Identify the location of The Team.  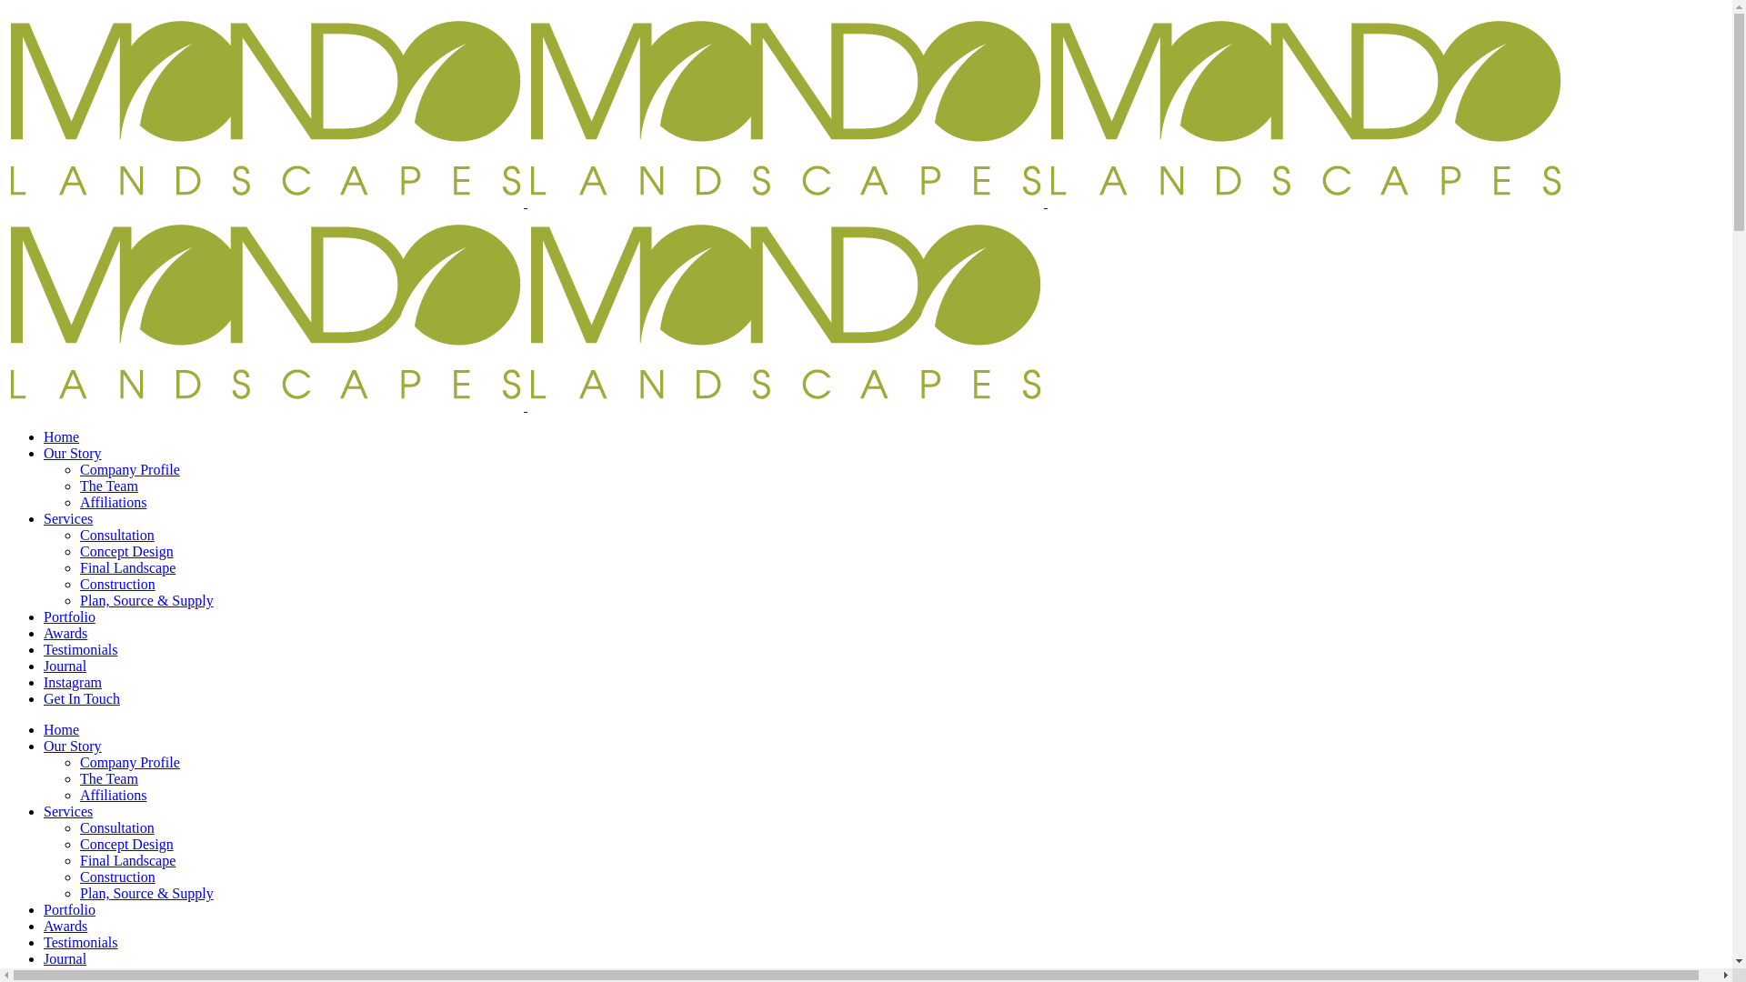
(109, 778).